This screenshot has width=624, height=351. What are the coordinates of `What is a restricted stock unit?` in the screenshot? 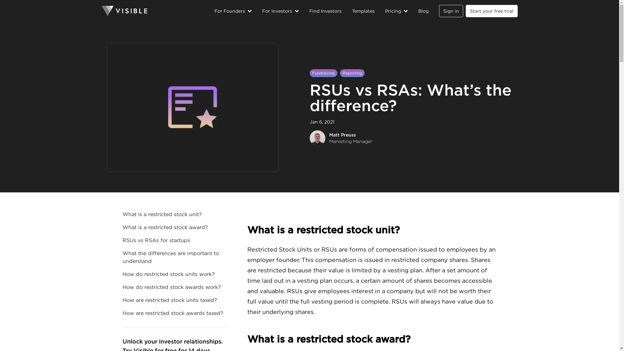 It's located at (372, 230).